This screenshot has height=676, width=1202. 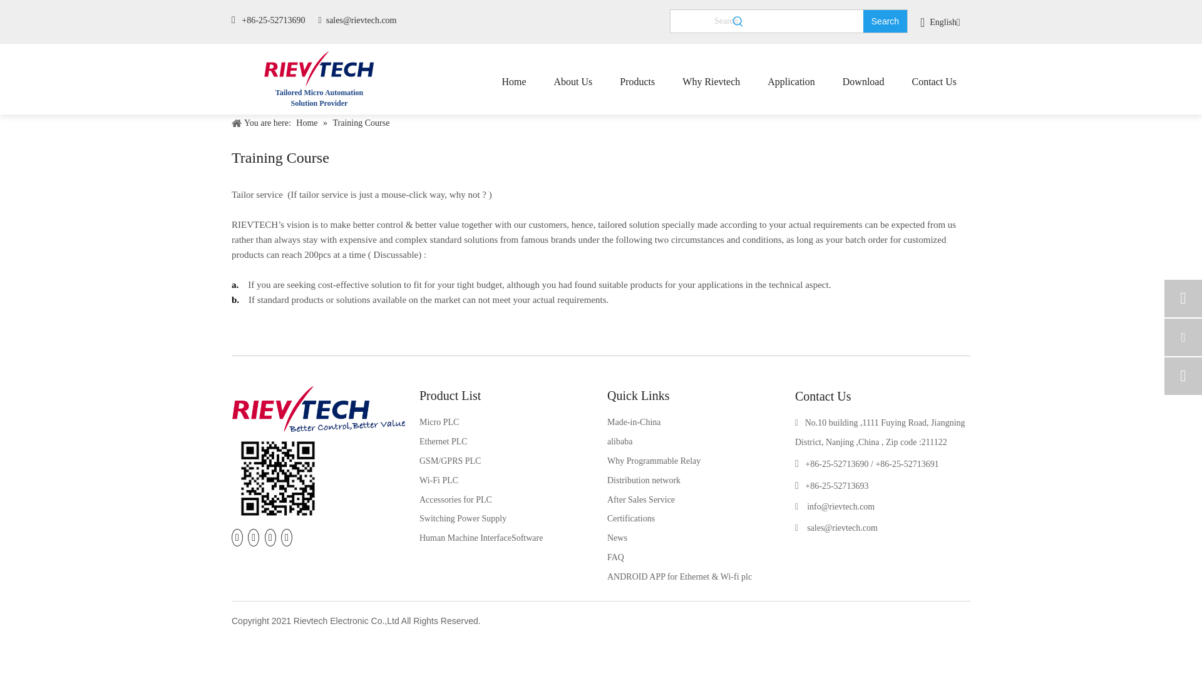 I want to click on Why Programmable Relay, so click(x=654, y=461).